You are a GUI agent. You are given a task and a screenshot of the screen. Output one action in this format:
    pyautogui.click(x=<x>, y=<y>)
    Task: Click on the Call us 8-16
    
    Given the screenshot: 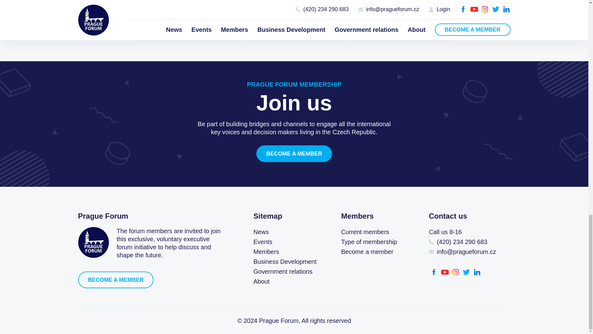 What is the action you would take?
    pyautogui.click(x=465, y=232)
    